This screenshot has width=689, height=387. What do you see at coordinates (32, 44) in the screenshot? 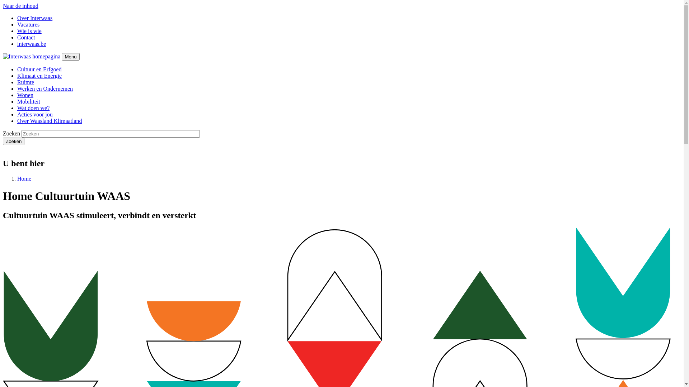
I see `interwaas.be` at bounding box center [32, 44].